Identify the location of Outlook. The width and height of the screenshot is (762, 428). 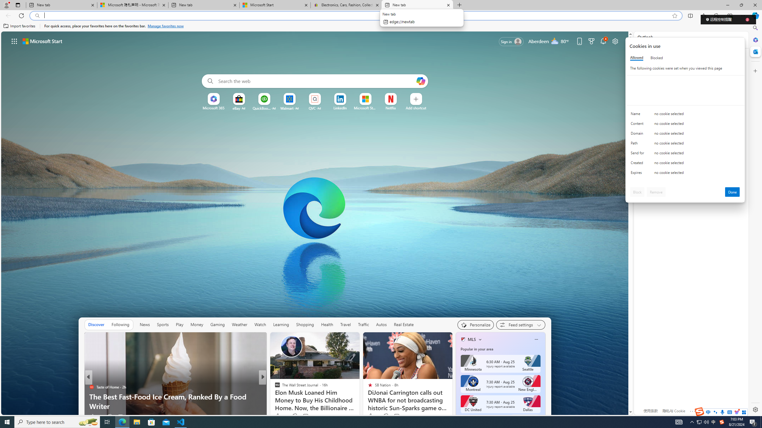
(755, 51).